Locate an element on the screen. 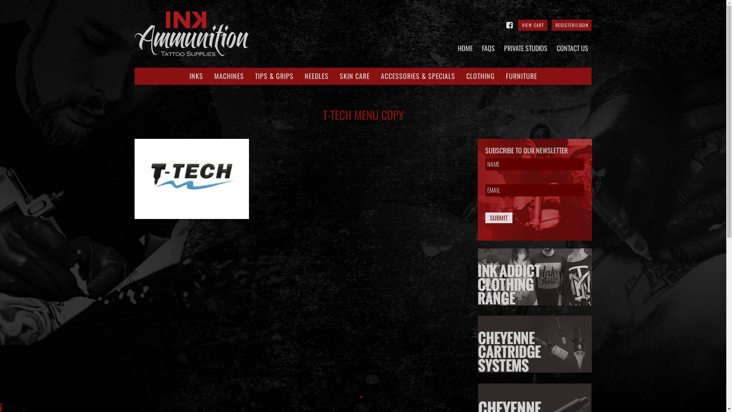  CONTACT US is located at coordinates (573, 48).